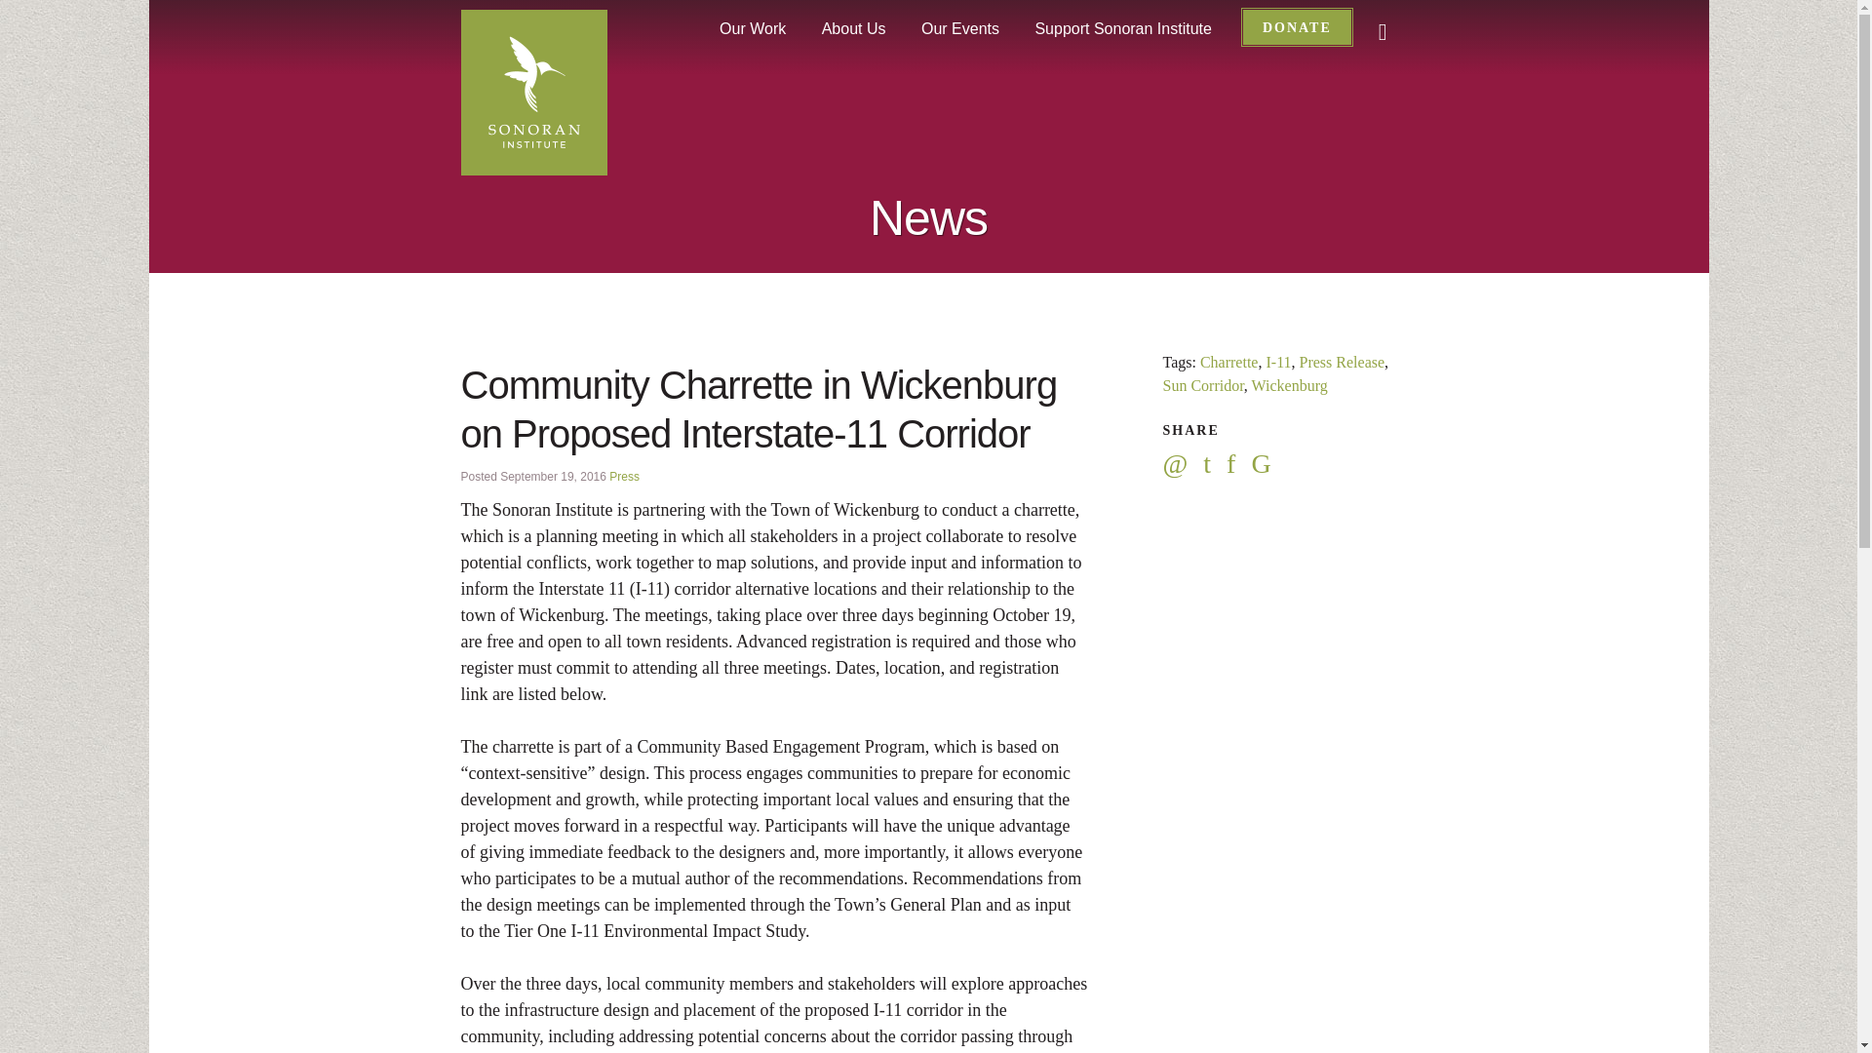 The height and width of the screenshot is (1053, 1872). What do you see at coordinates (959, 28) in the screenshot?
I see `Our Events` at bounding box center [959, 28].